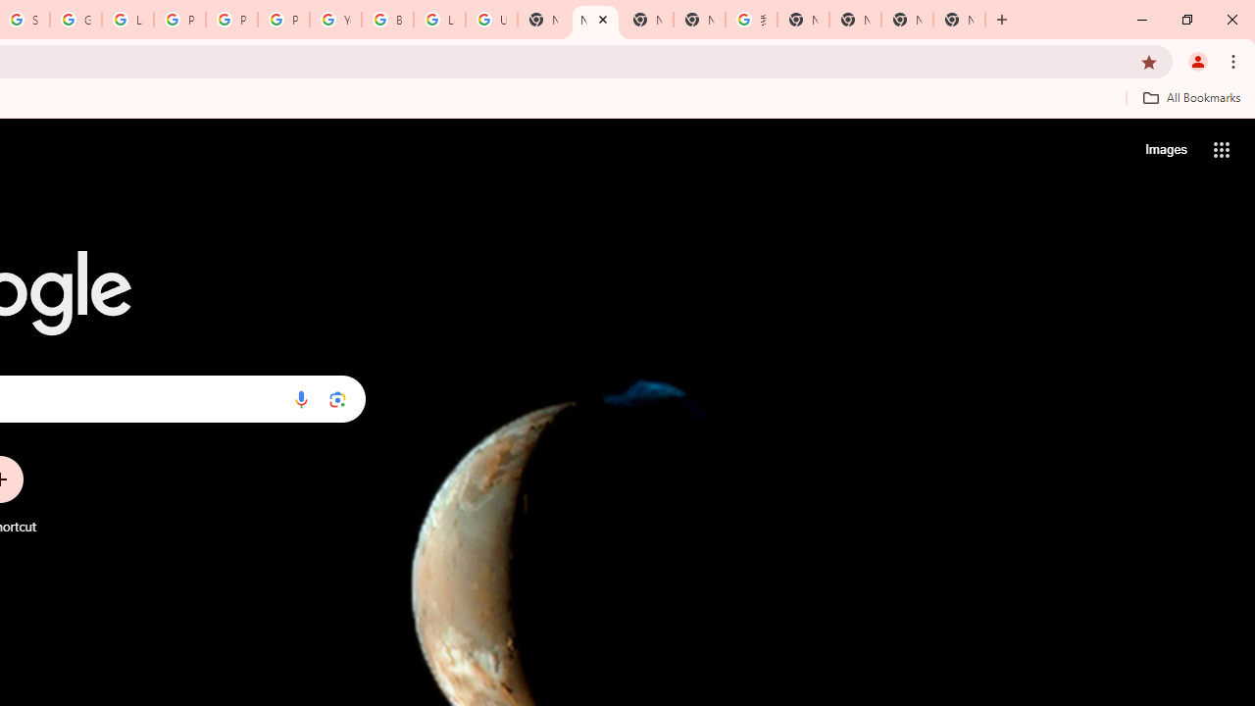 This screenshot has height=706, width=1255. I want to click on All Bookmarks, so click(1191, 97).